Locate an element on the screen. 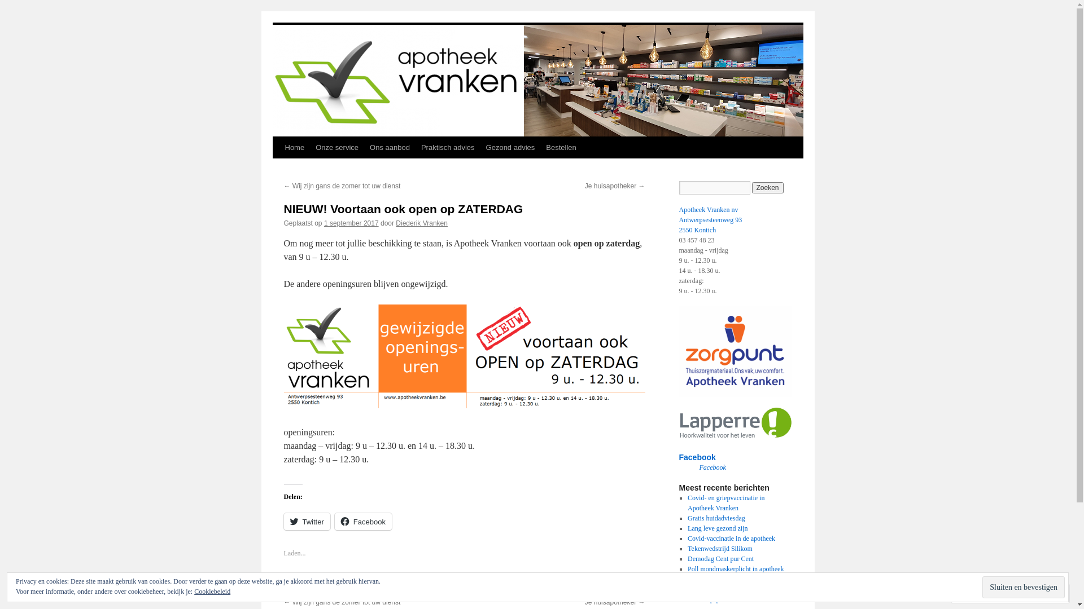 Image resolution: width=1084 pixels, height=609 pixels. 1 september 2017 is located at coordinates (351, 223).